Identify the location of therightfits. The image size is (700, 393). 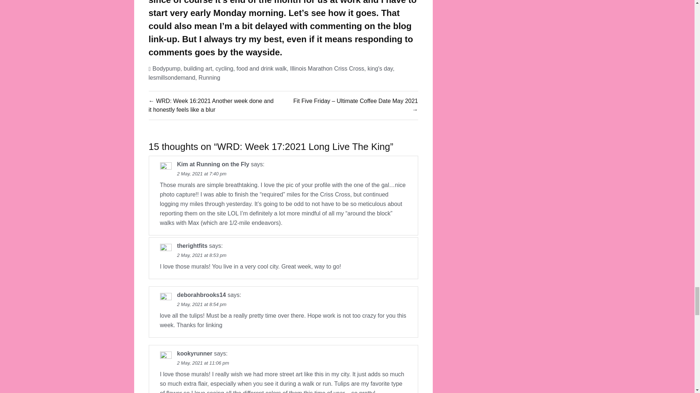
(192, 246).